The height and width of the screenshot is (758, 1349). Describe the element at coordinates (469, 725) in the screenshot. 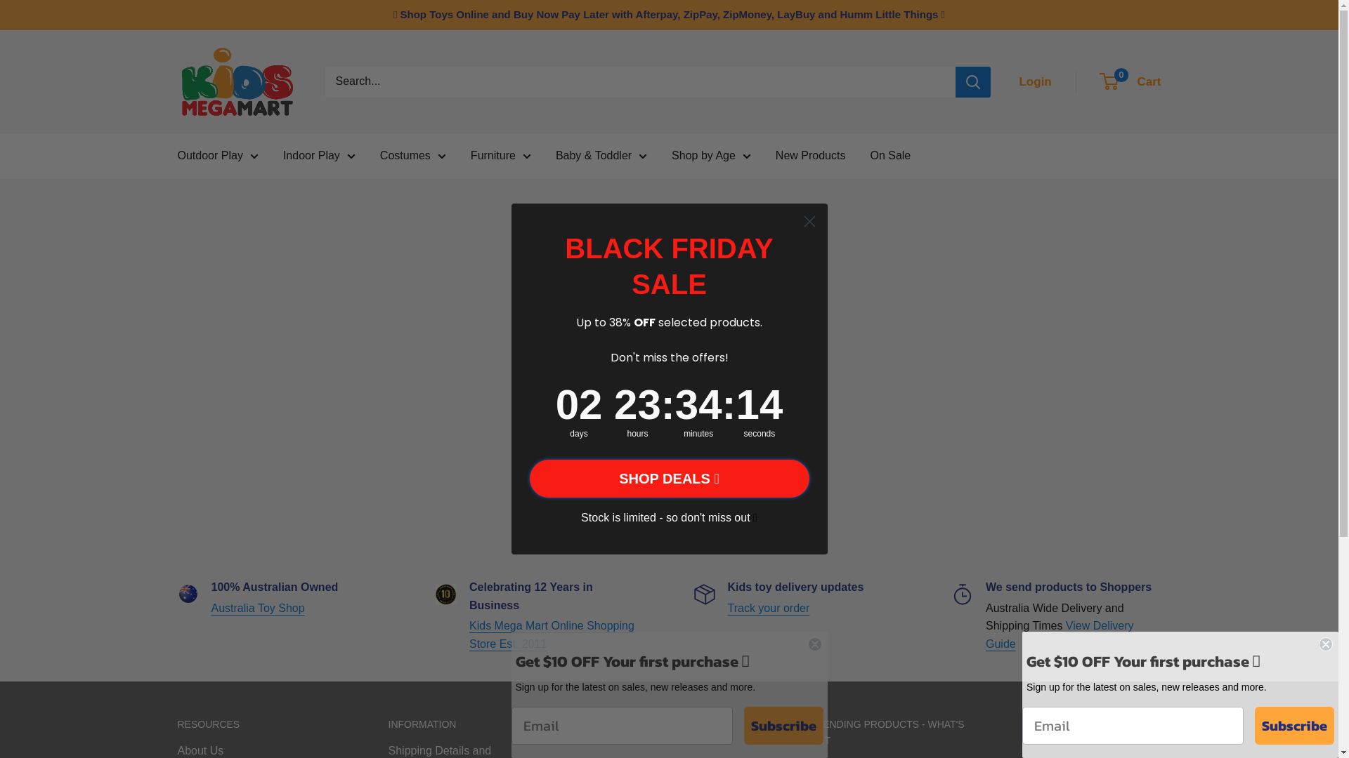

I see `INFORMATION` at that location.